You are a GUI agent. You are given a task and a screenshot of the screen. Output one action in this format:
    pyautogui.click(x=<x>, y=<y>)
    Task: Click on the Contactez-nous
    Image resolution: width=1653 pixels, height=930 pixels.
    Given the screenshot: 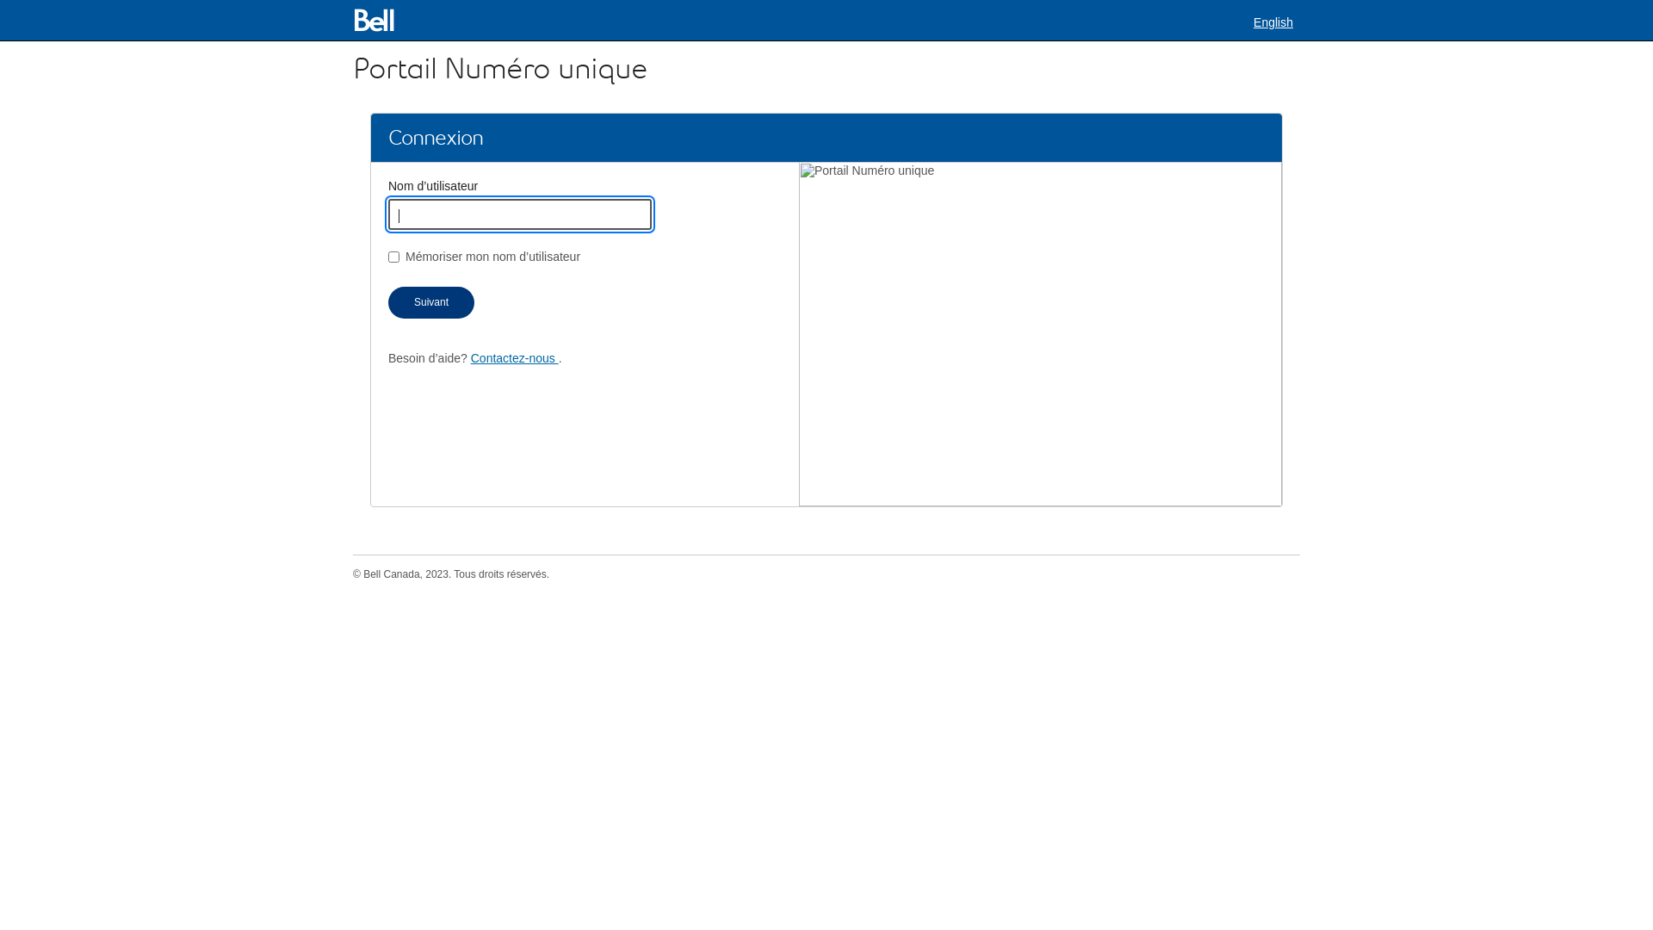 What is the action you would take?
    pyautogui.click(x=515, y=358)
    